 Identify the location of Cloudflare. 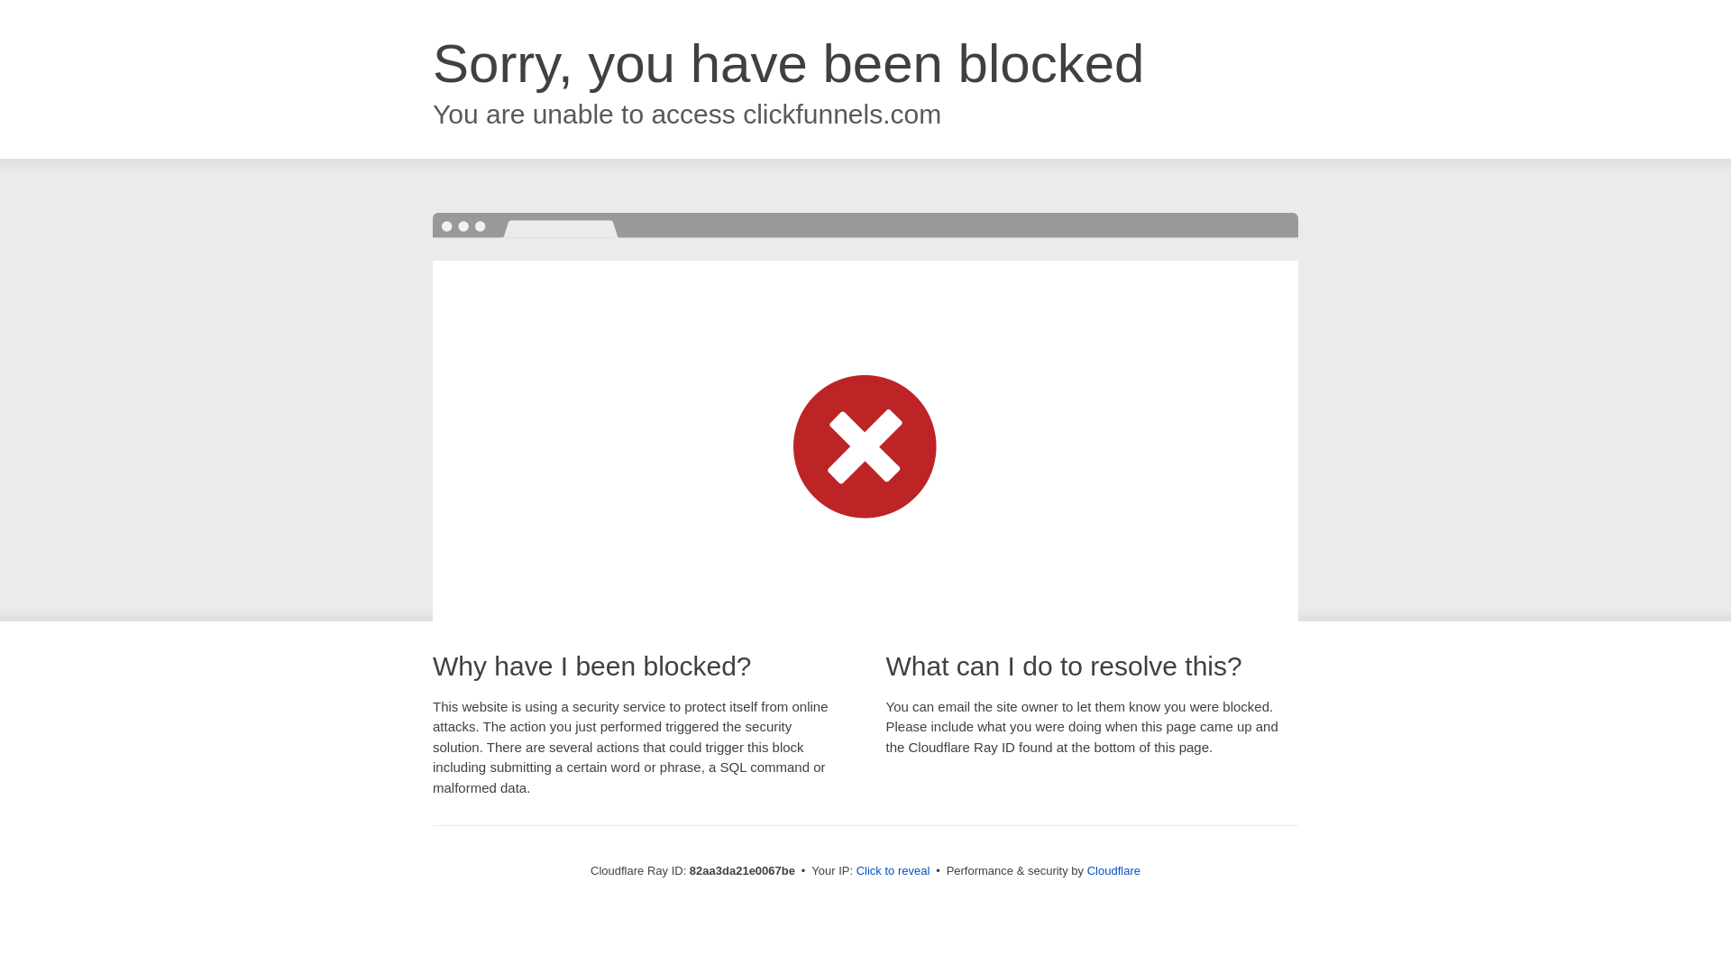
(1114, 871).